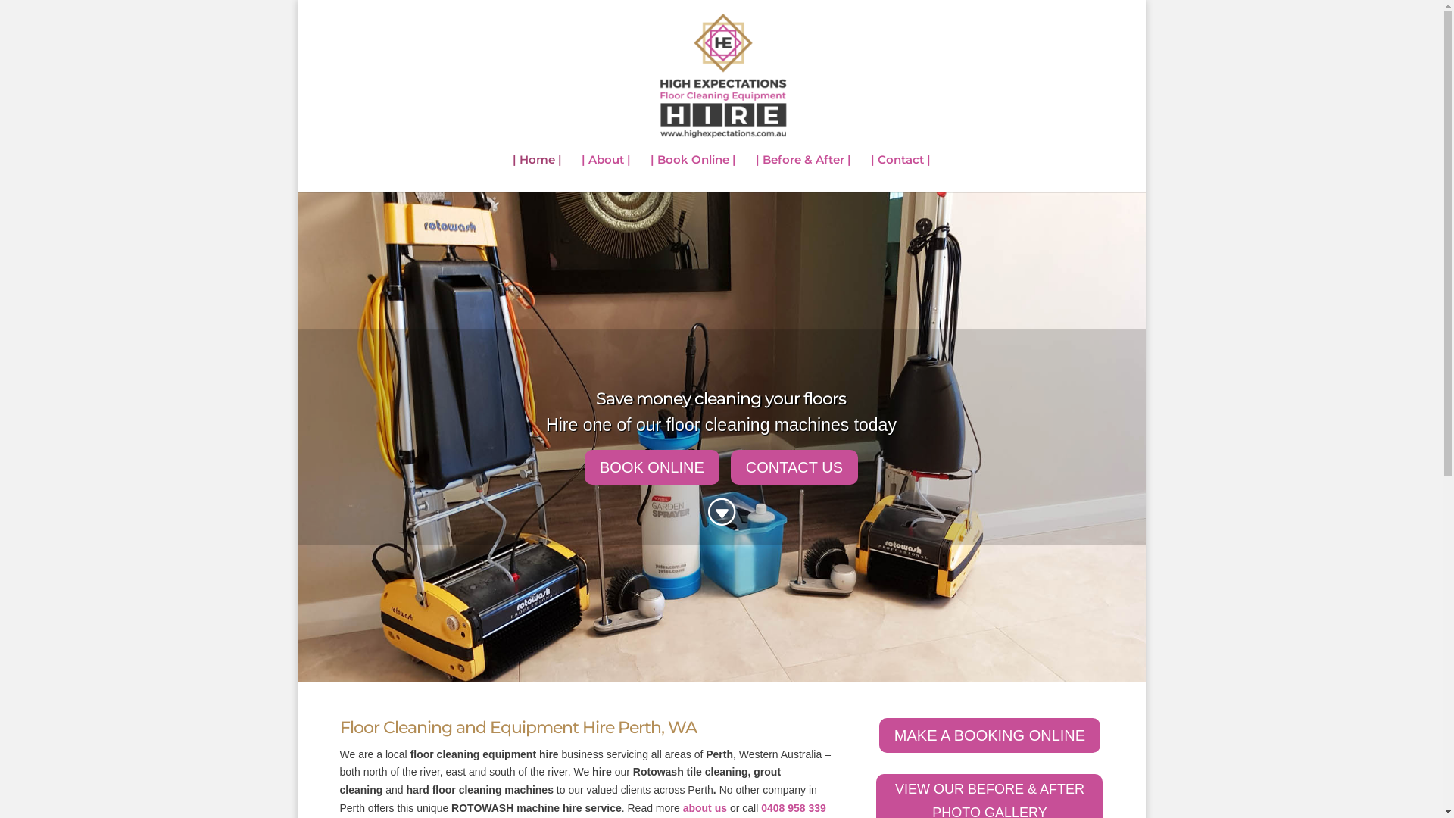 The width and height of the screenshot is (1454, 818). Describe the element at coordinates (794, 467) in the screenshot. I see `CONTACT US` at that location.